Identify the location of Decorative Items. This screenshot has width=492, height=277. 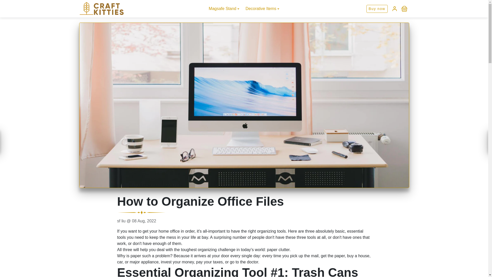
(262, 9).